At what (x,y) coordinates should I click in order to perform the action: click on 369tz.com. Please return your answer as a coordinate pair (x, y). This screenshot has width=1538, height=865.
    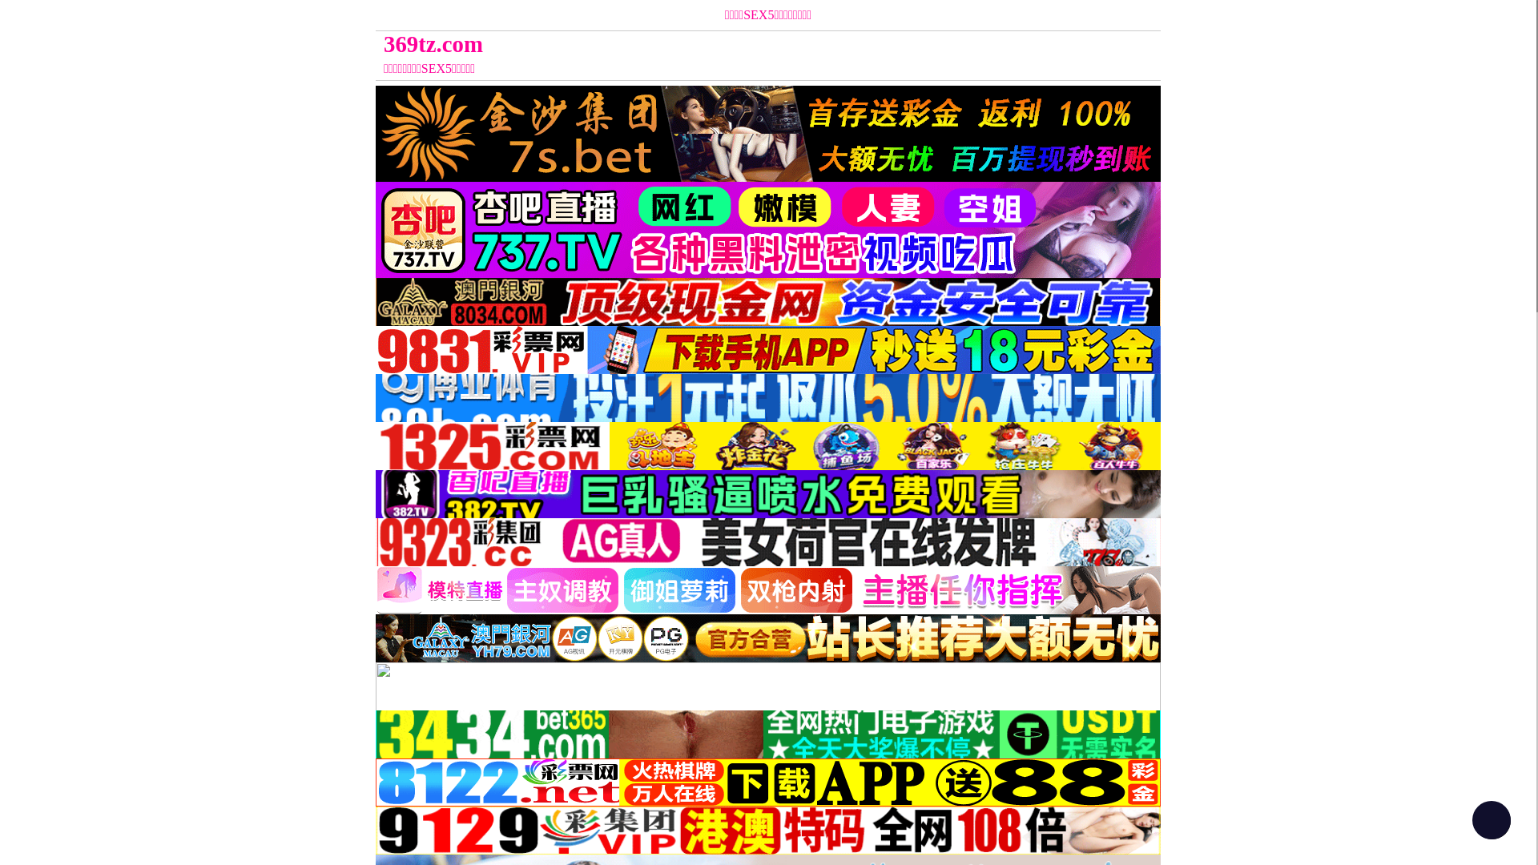
    Looking at the image, I should click on (670, 44).